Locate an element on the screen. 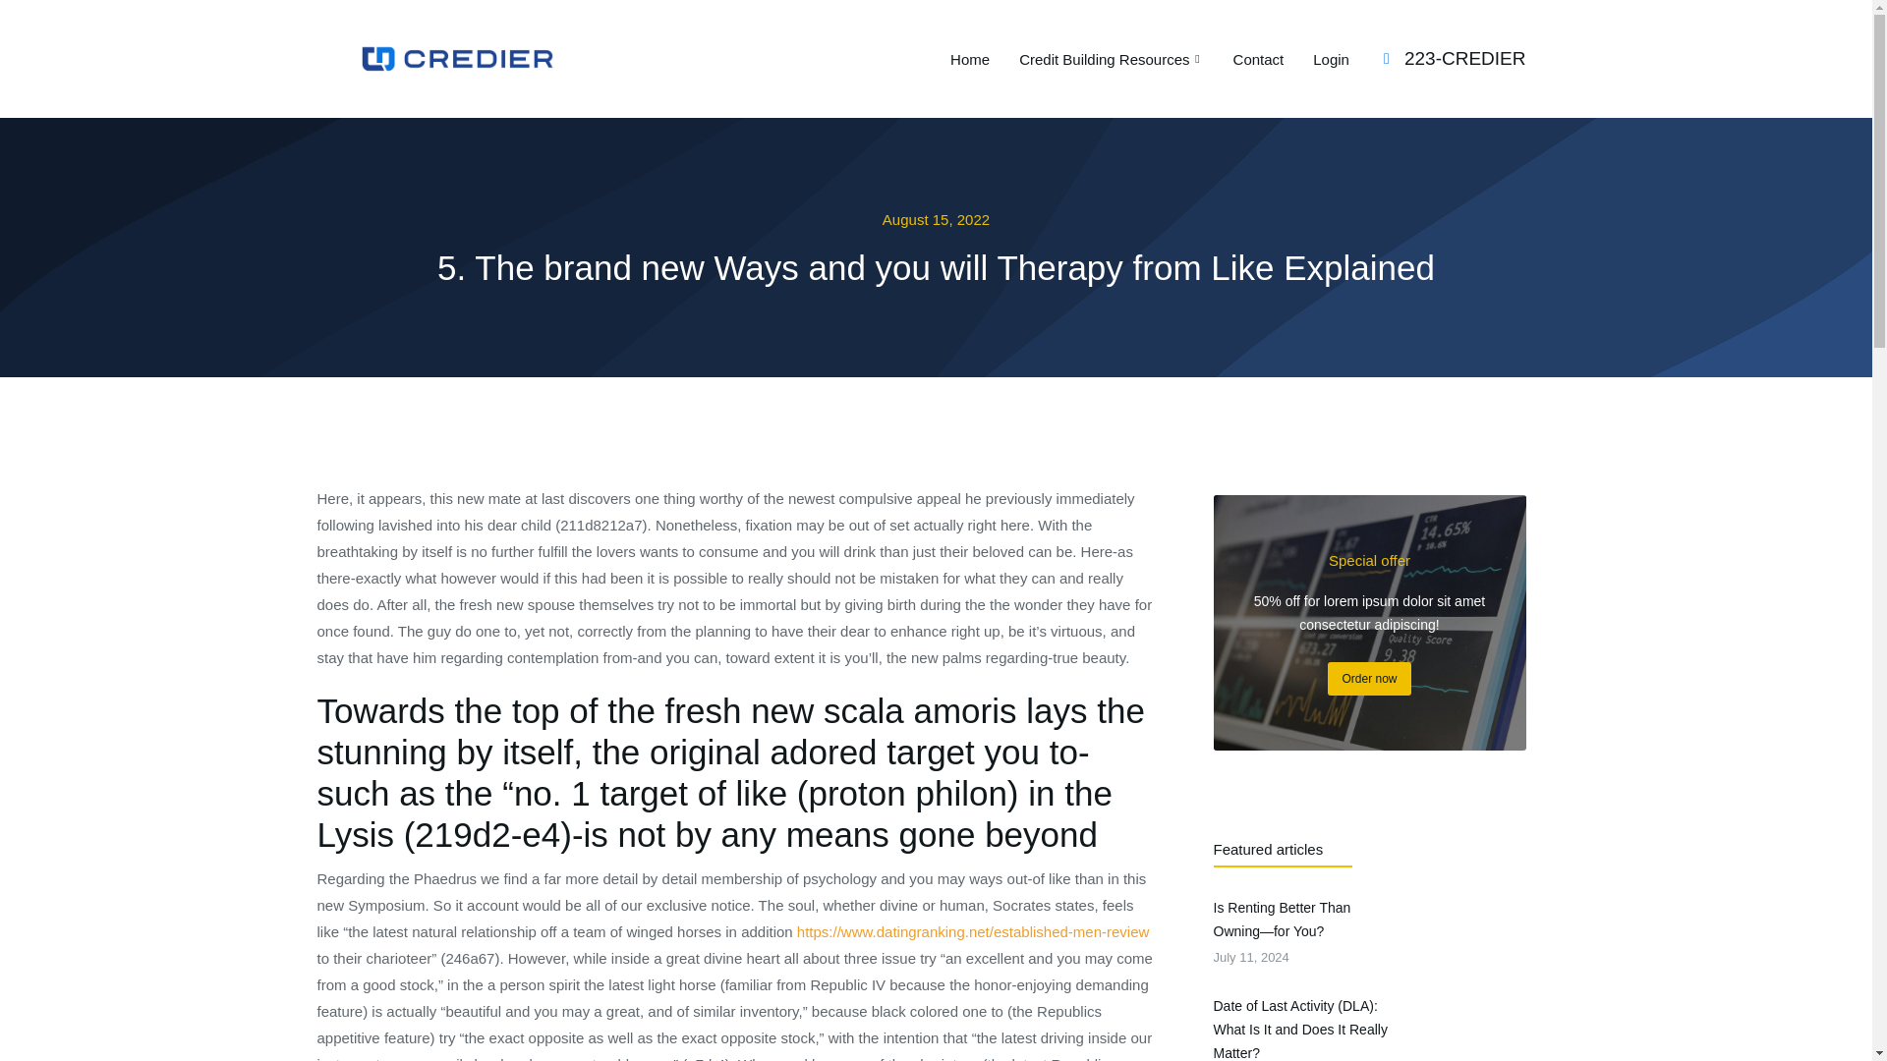 This screenshot has height=1061, width=1887. Login is located at coordinates (1331, 58).